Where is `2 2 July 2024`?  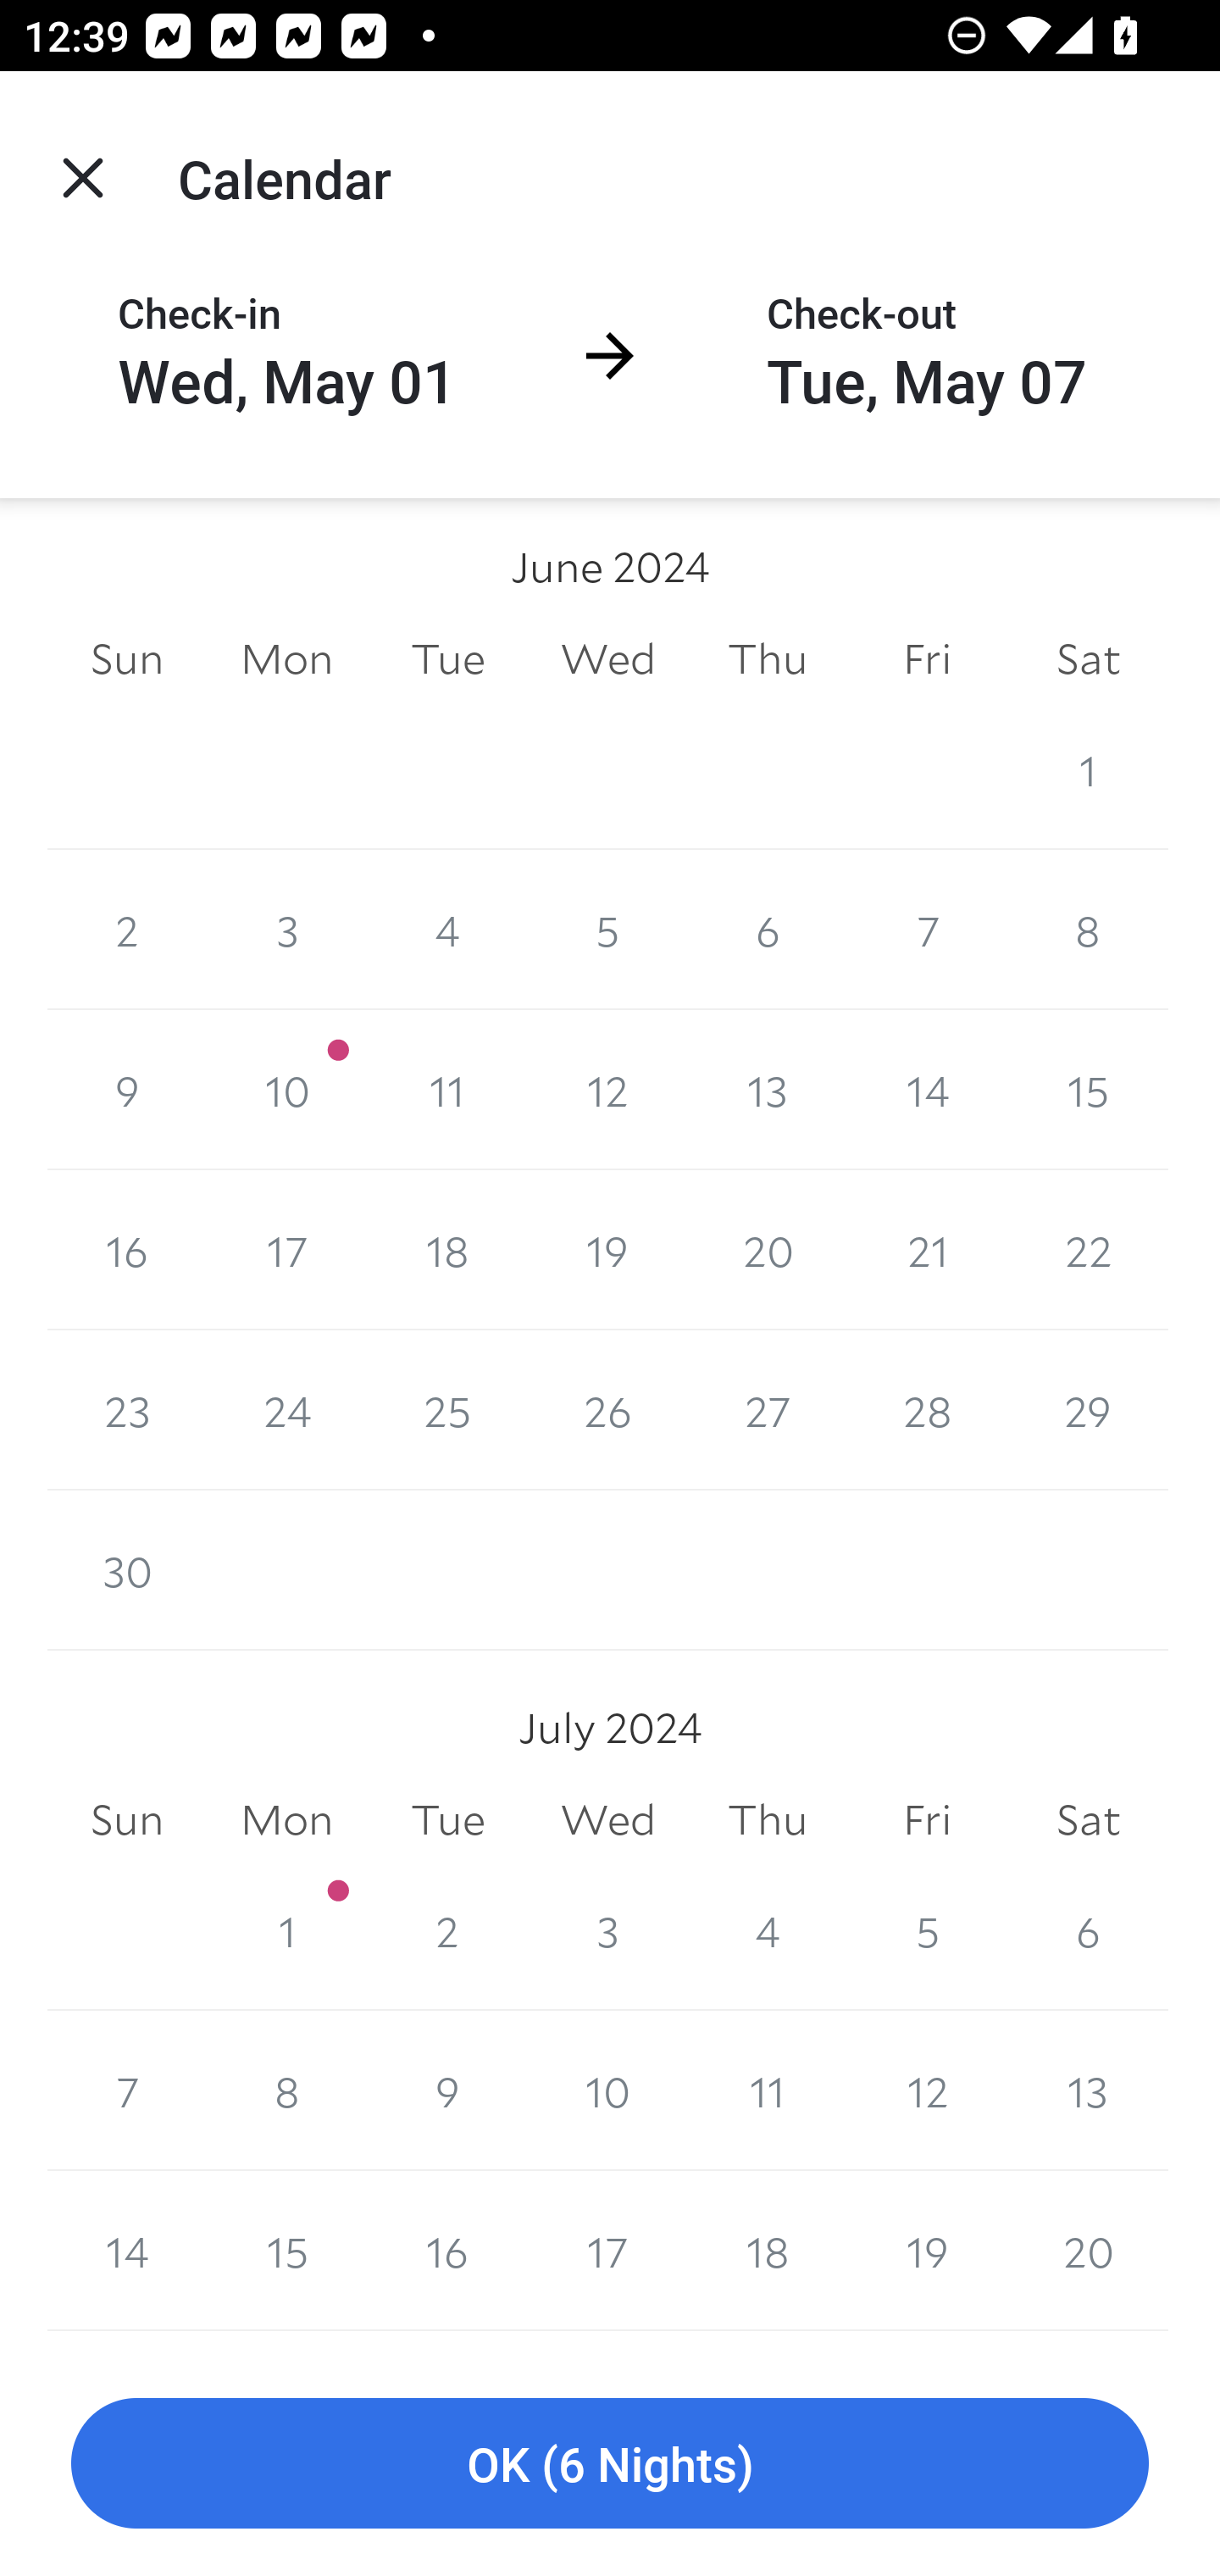 2 2 July 2024 is located at coordinates (447, 1930).